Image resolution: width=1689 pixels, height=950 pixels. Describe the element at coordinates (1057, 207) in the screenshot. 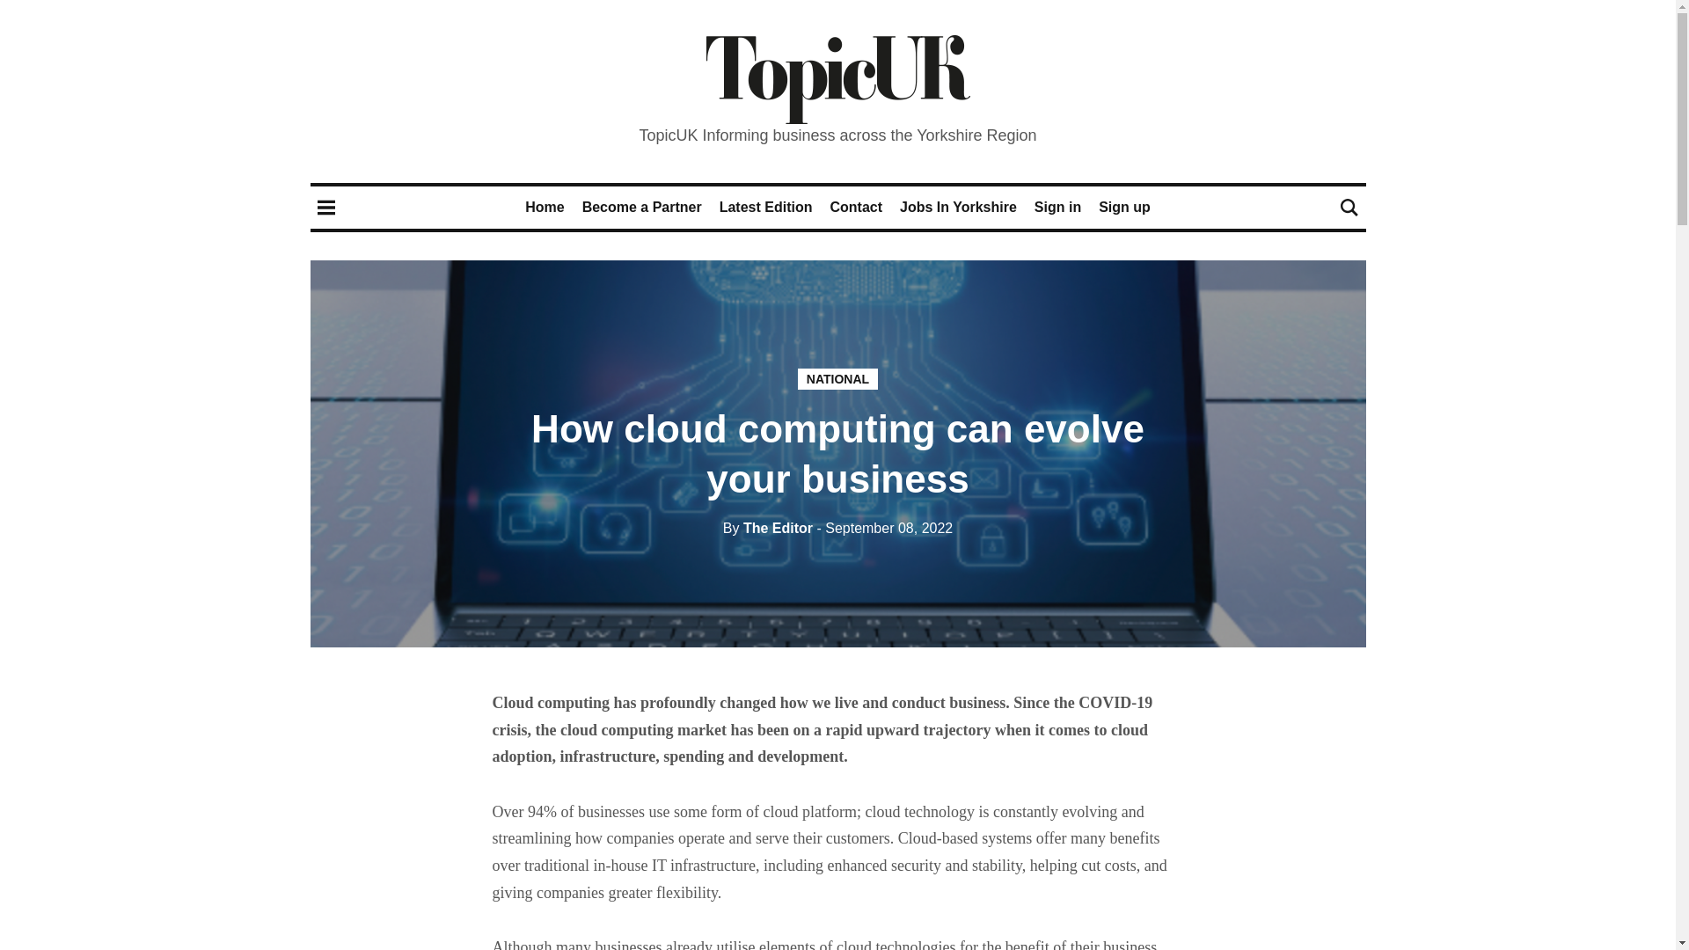

I see `Sign in` at that location.